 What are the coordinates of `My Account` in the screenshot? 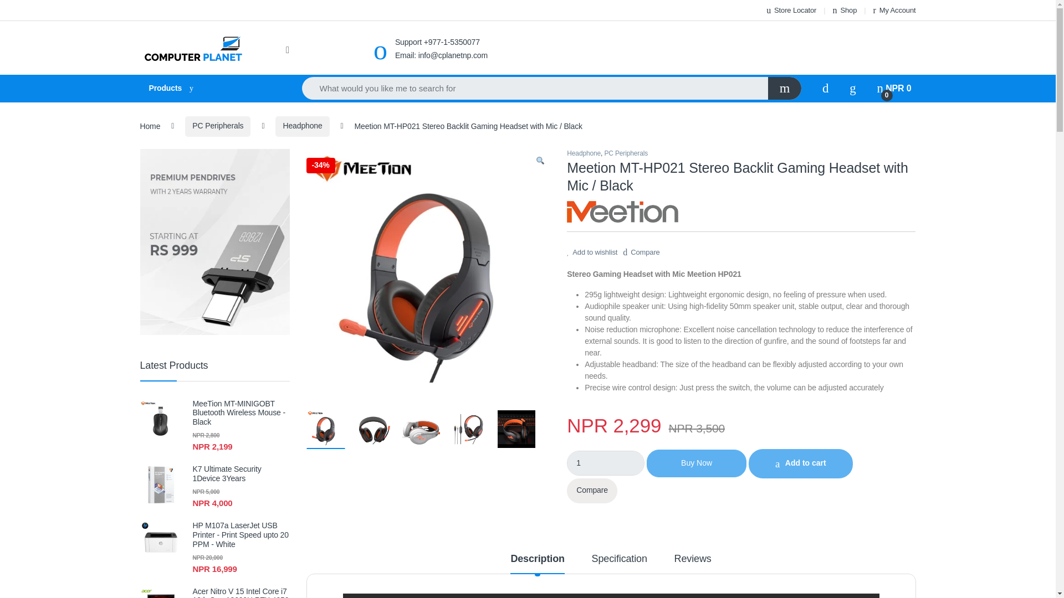 It's located at (894, 10).